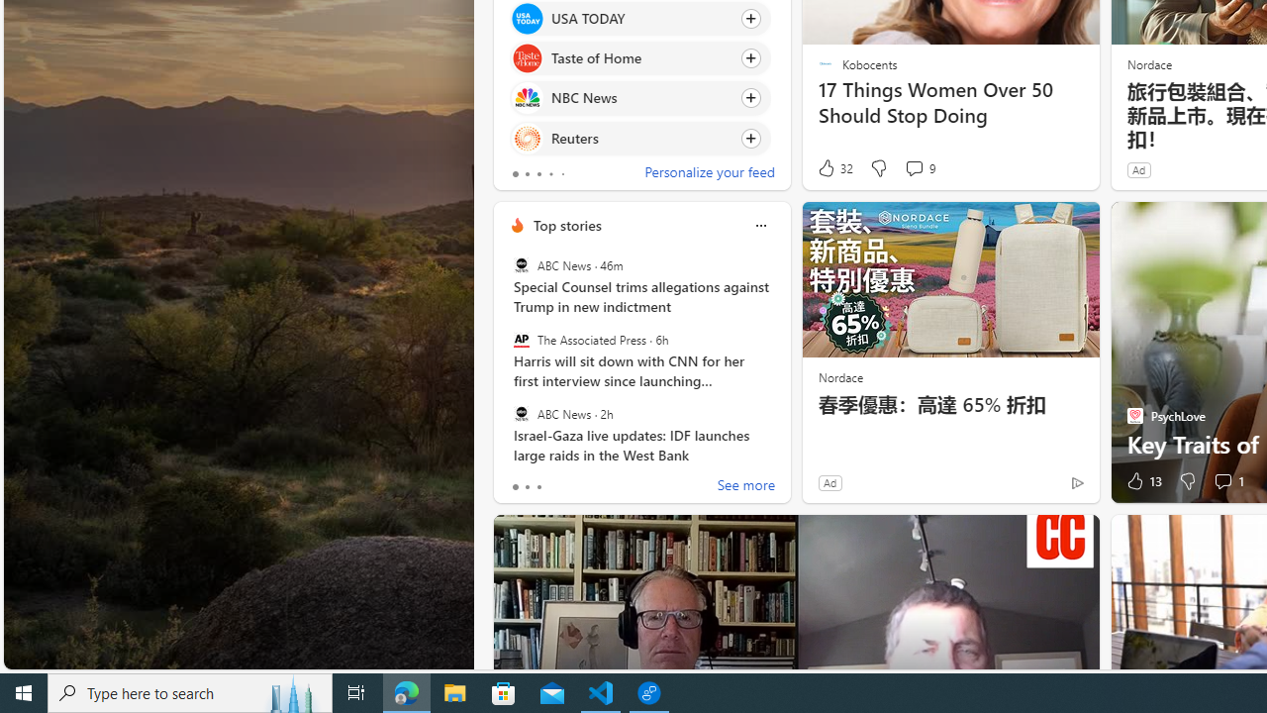 The height and width of the screenshot is (713, 1267). Describe the element at coordinates (527, 59) in the screenshot. I see `Taste of Home` at that location.